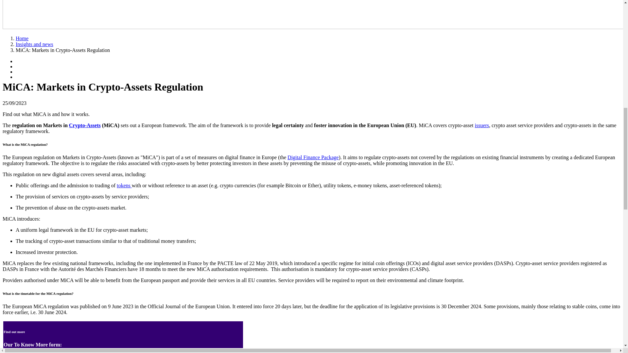  I want to click on Digital Finance Package, so click(313, 158).